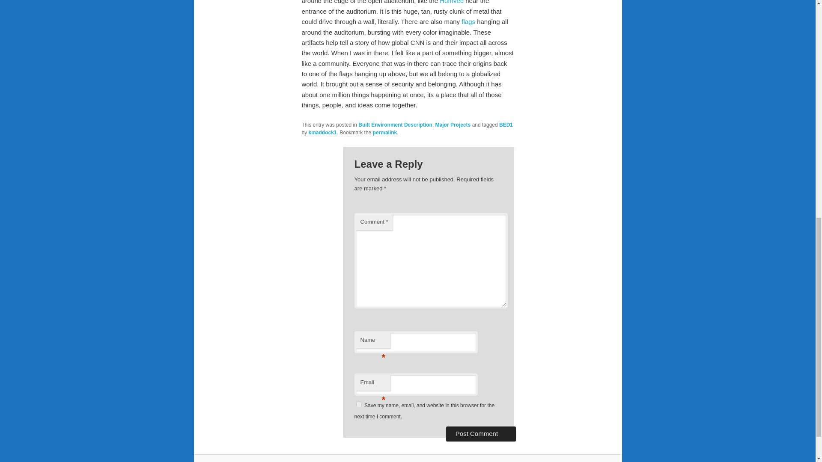 This screenshot has width=822, height=462. What do you see at coordinates (506, 125) in the screenshot?
I see `BED1` at bounding box center [506, 125].